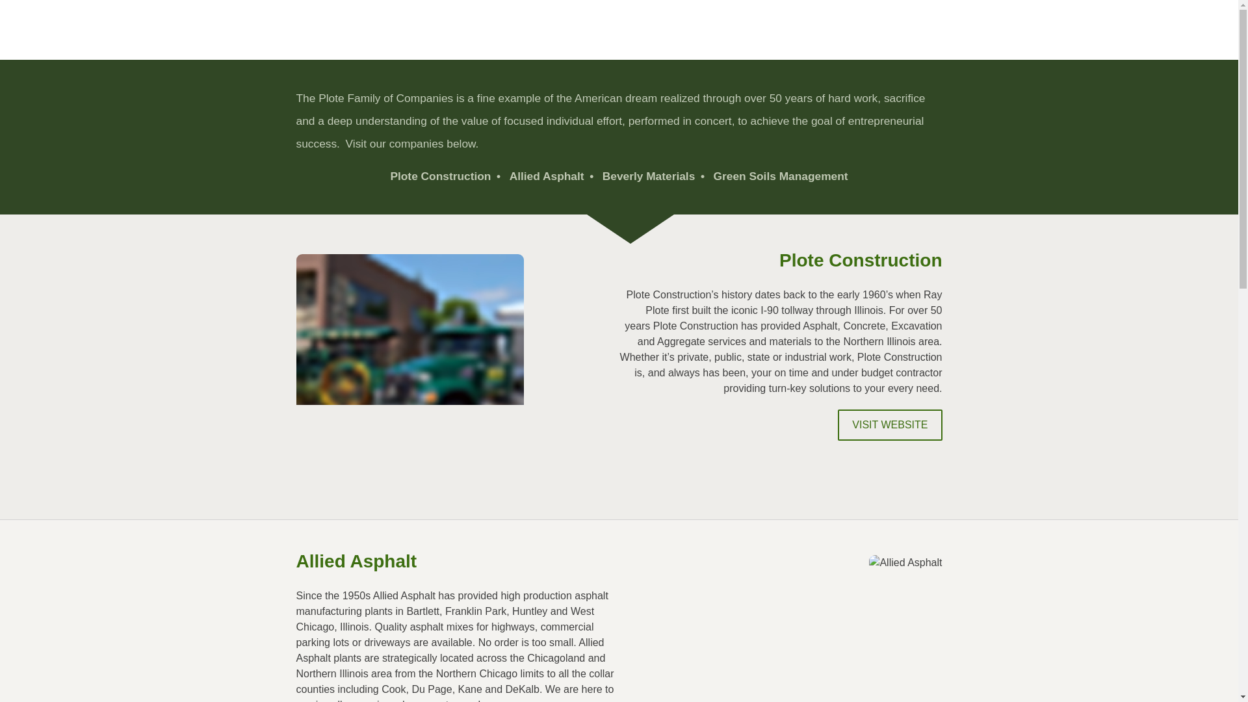 This screenshot has height=702, width=1248. What do you see at coordinates (877, 29) in the screenshot?
I see `The Plote Companies` at bounding box center [877, 29].